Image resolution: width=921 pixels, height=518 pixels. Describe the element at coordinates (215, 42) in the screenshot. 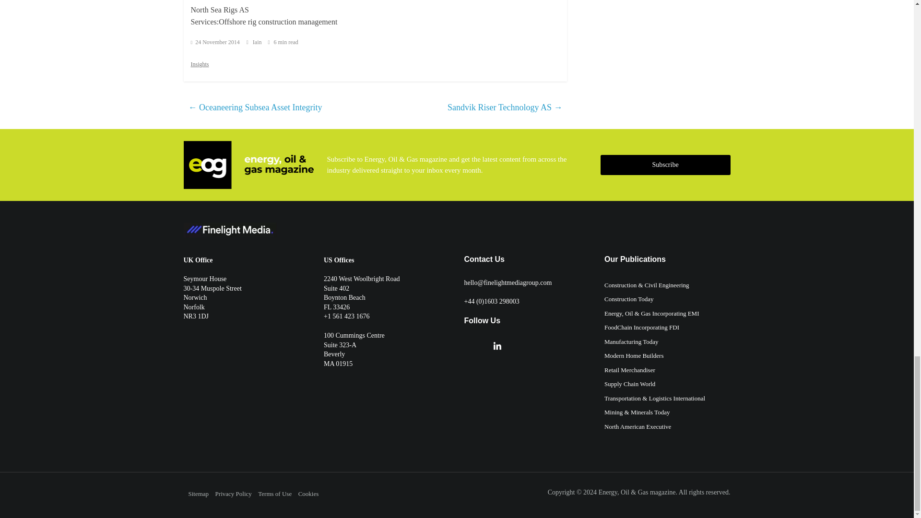

I see `24 November 2014` at that location.